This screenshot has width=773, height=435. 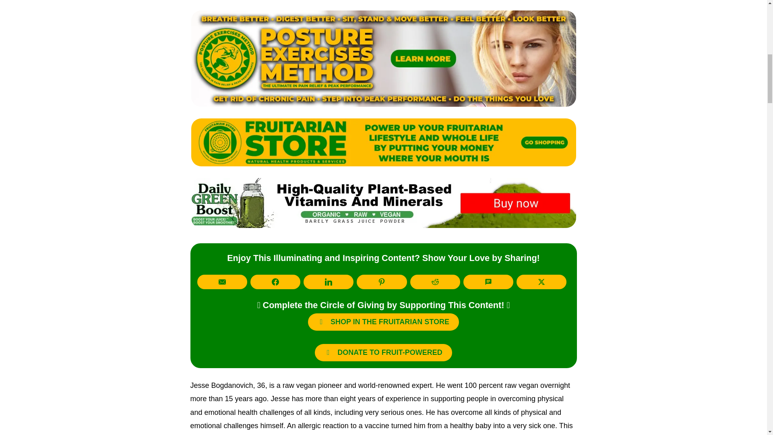 What do you see at coordinates (275, 282) in the screenshot?
I see `Share on Facebook` at bounding box center [275, 282].